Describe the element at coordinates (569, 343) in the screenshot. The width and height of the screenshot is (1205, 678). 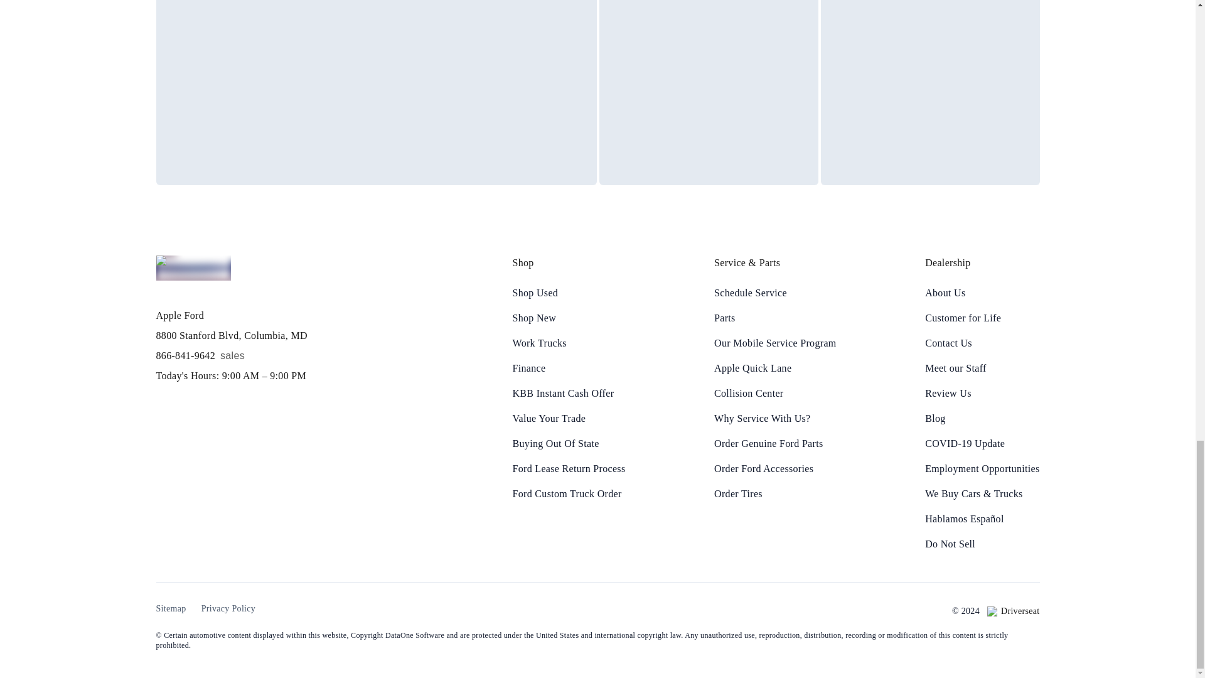
I see `Work Trucks` at that location.